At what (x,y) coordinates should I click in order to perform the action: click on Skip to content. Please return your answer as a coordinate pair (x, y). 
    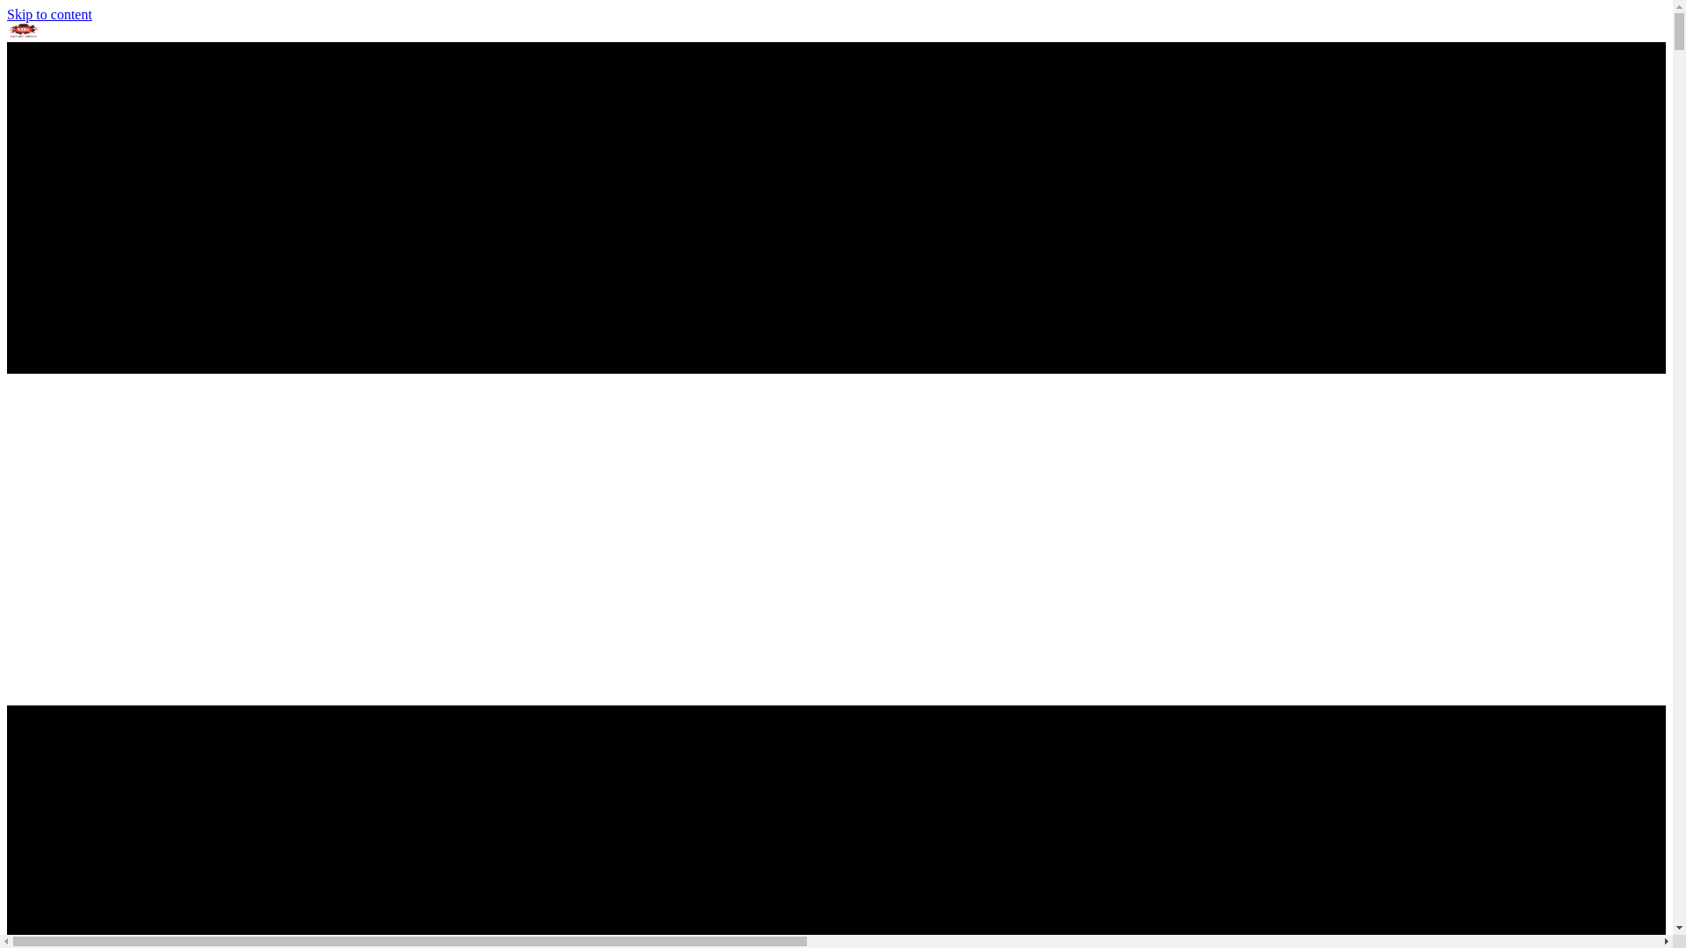
    Looking at the image, I should click on (49, 14).